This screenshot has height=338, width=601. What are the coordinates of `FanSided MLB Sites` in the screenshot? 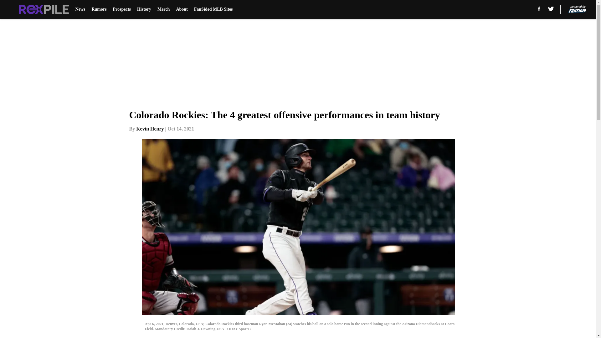 It's located at (213, 9).